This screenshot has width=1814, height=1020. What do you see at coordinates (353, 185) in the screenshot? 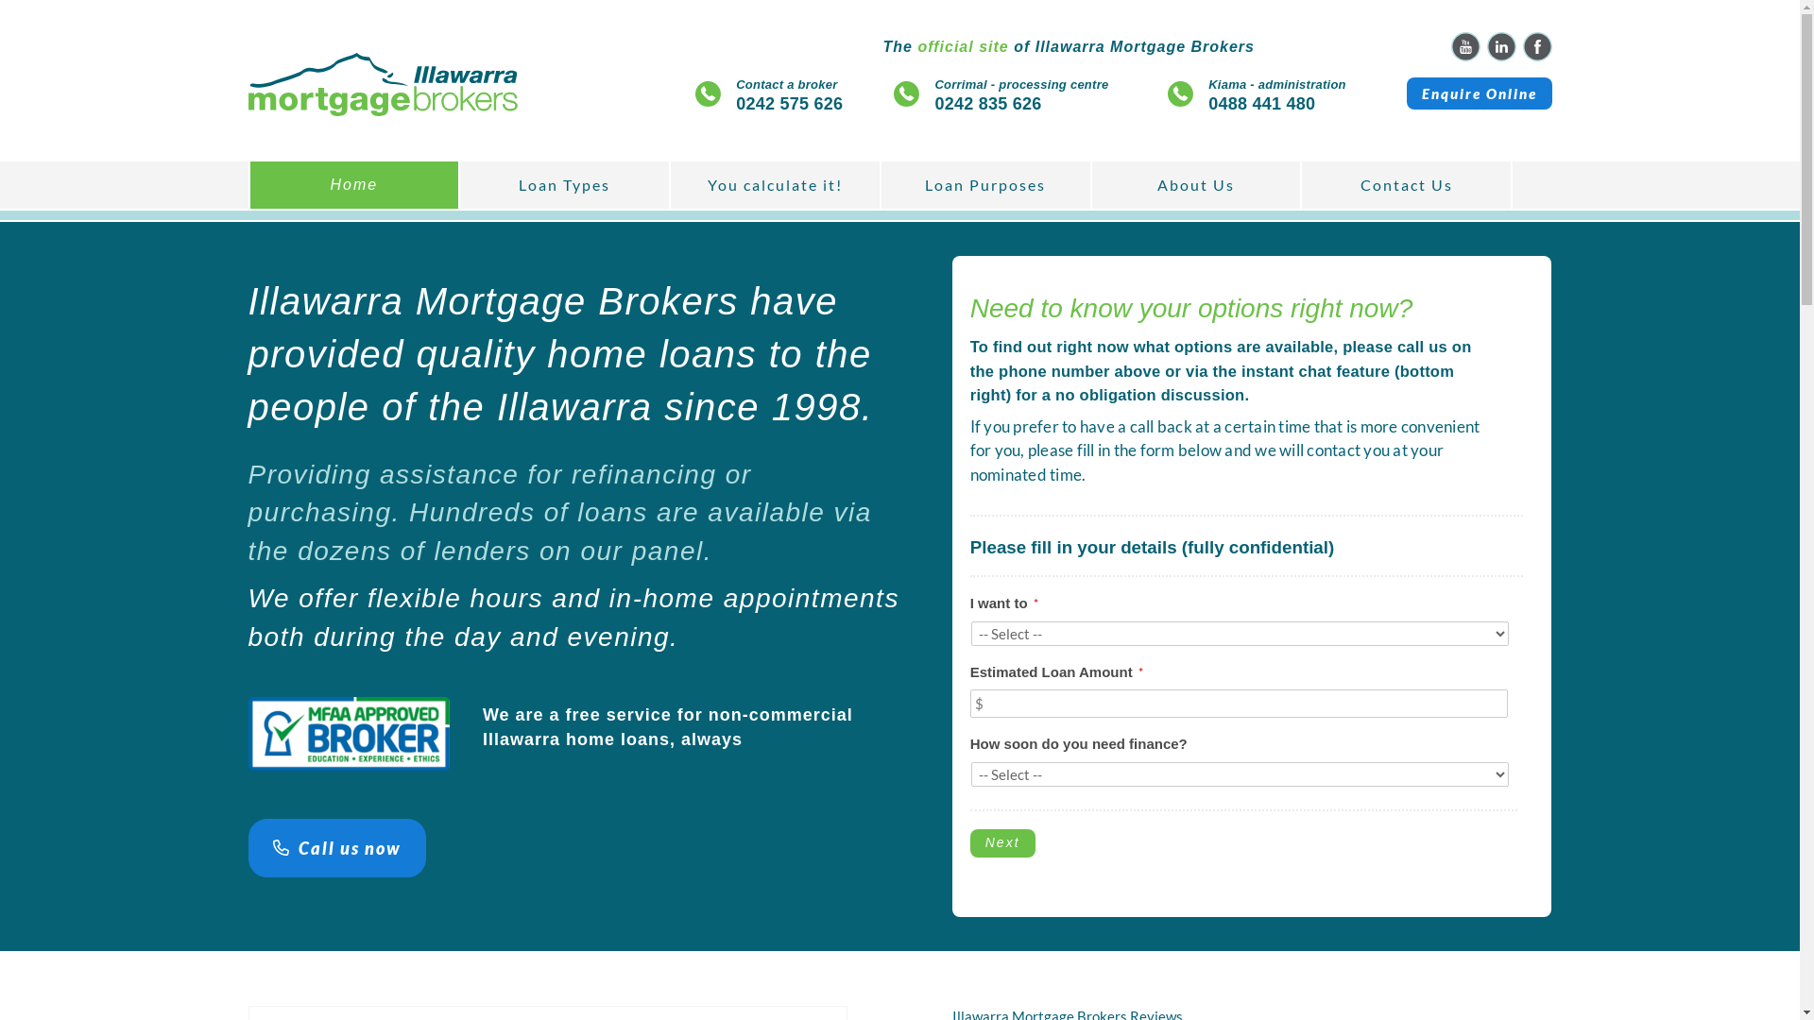
I see `Home` at bounding box center [353, 185].